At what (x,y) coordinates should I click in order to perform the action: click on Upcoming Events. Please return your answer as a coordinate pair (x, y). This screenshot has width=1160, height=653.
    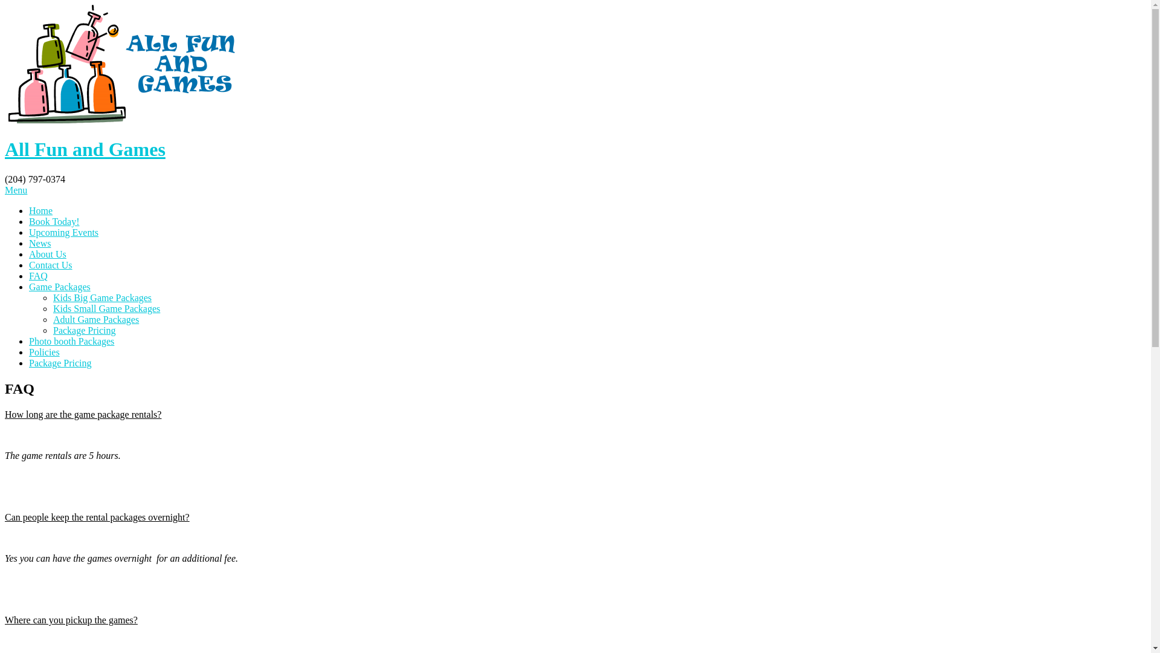
    Looking at the image, I should click on (64, 232).